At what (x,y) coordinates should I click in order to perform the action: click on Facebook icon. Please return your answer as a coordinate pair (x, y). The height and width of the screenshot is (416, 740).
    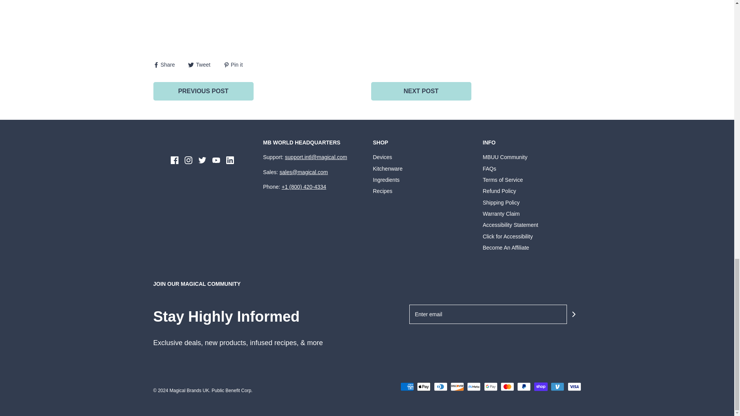
    Looking at the image, I should click on (174, 160).